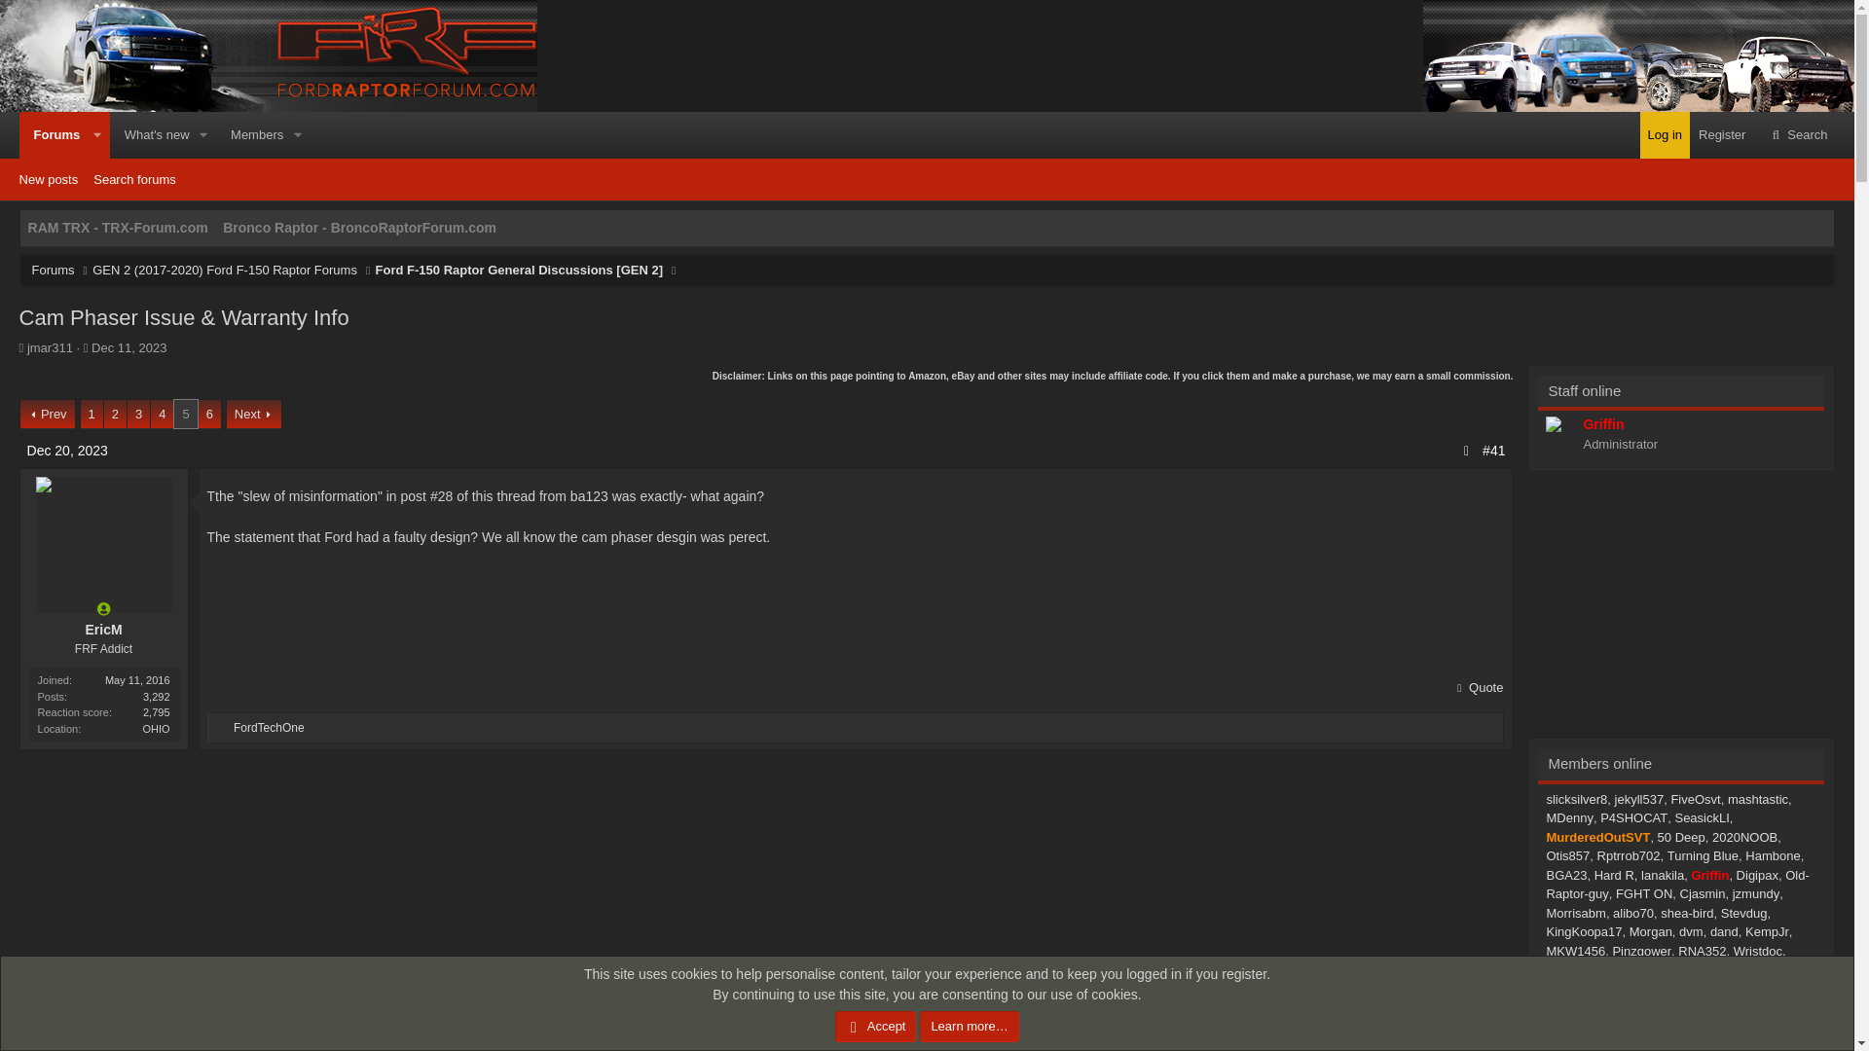  Describe the element at coordinates (47, 415) in the screenshot. I see `Members` at that location.